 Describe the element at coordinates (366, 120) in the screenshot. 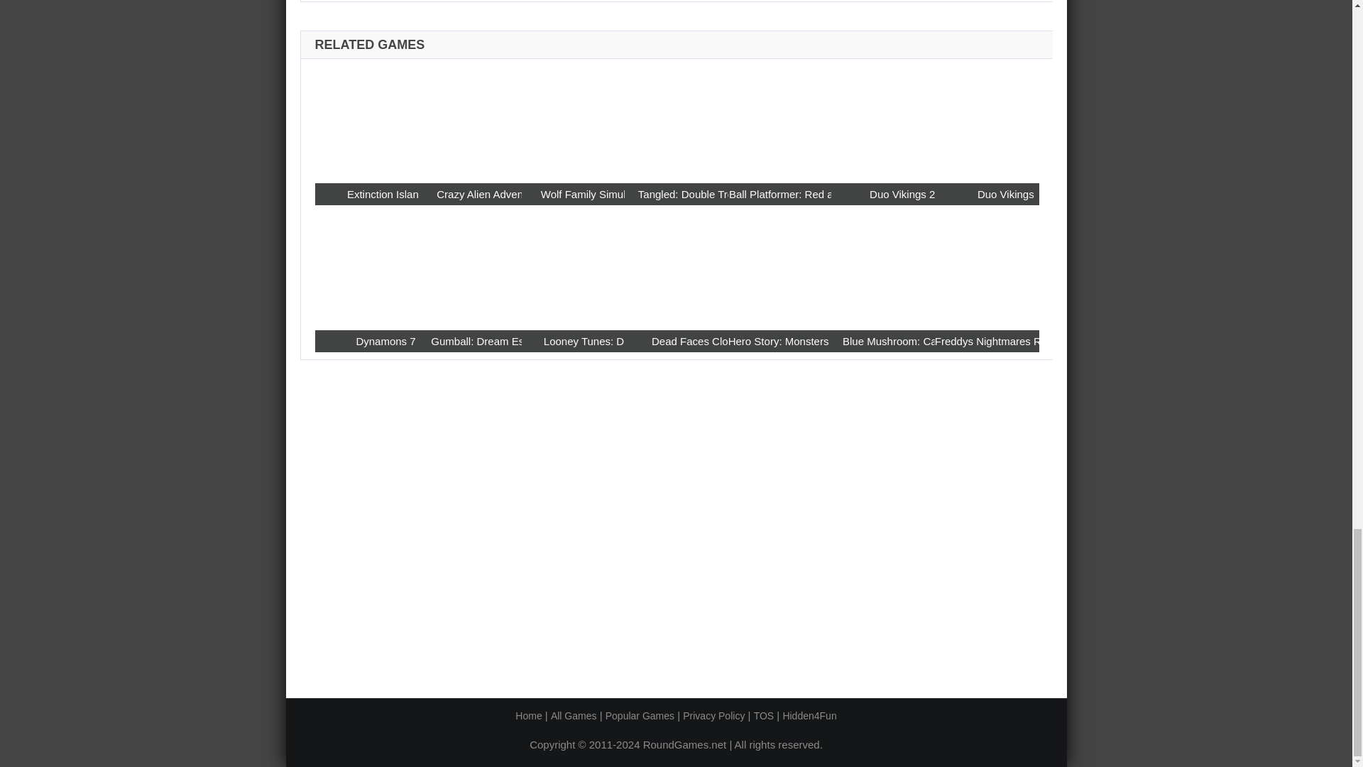

I see `Extinction Island` at that location.